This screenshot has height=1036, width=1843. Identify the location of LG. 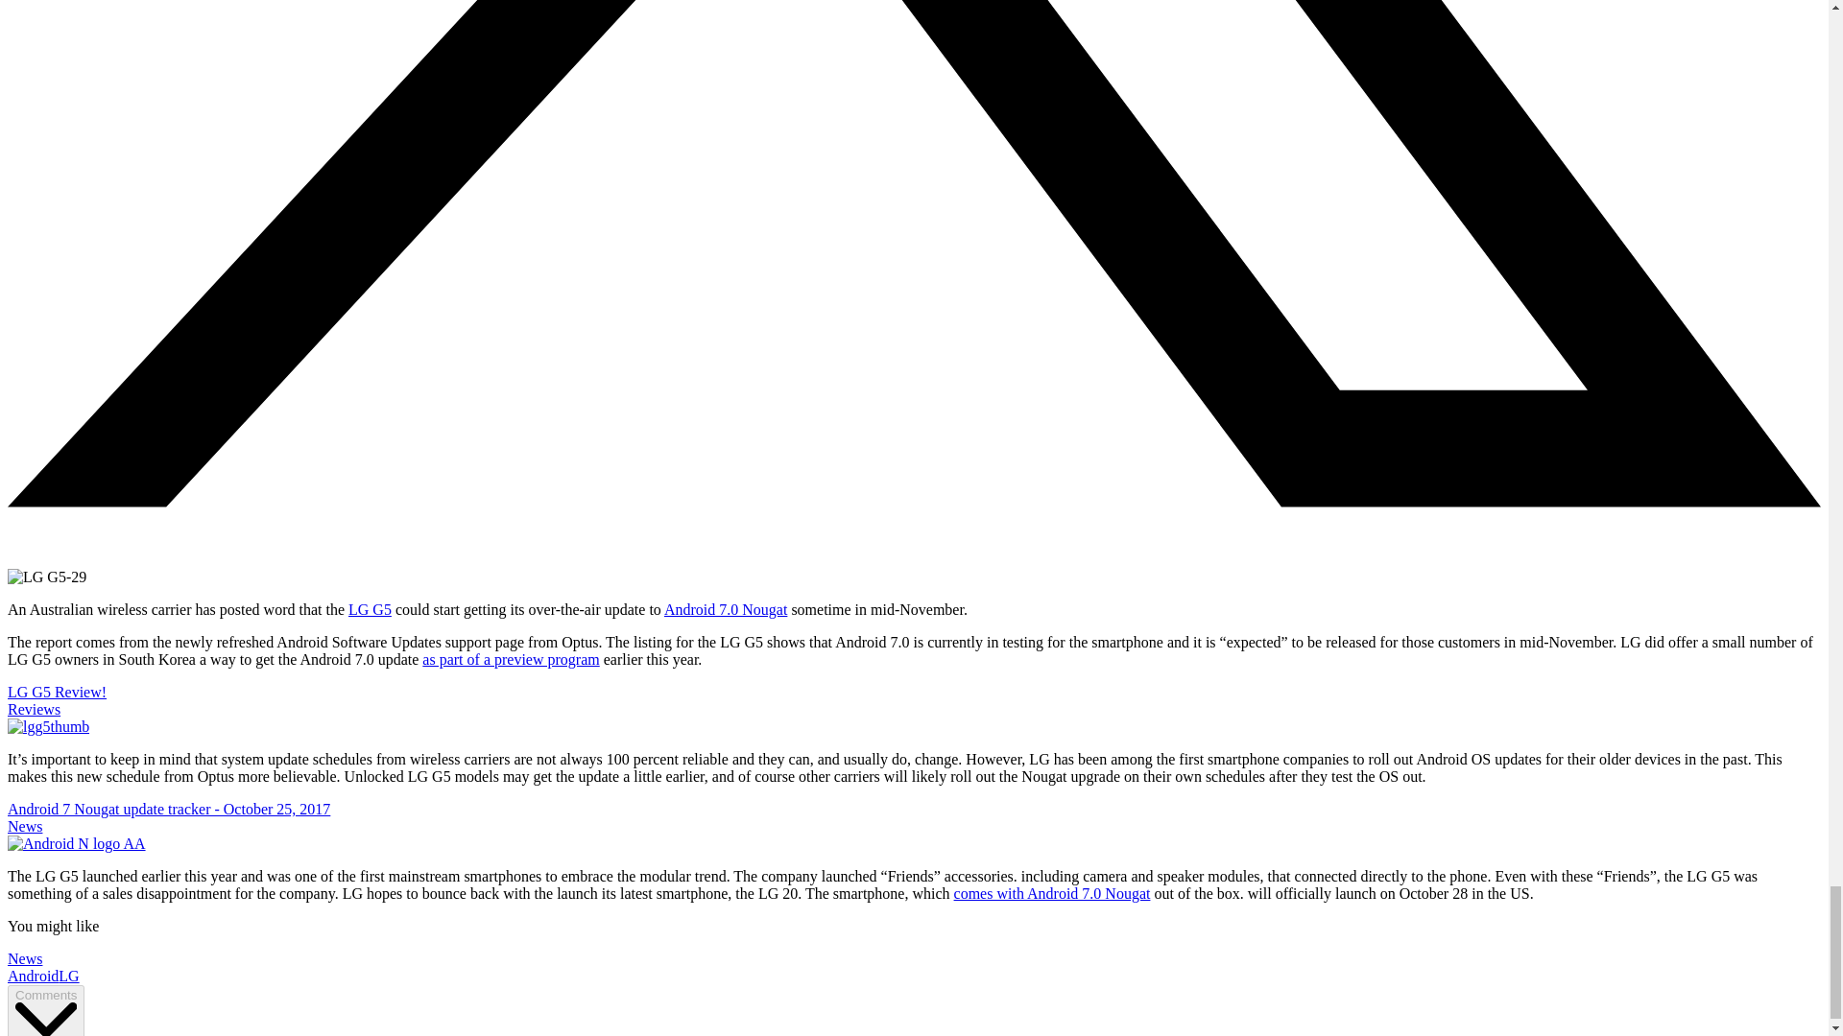
(69, 976).